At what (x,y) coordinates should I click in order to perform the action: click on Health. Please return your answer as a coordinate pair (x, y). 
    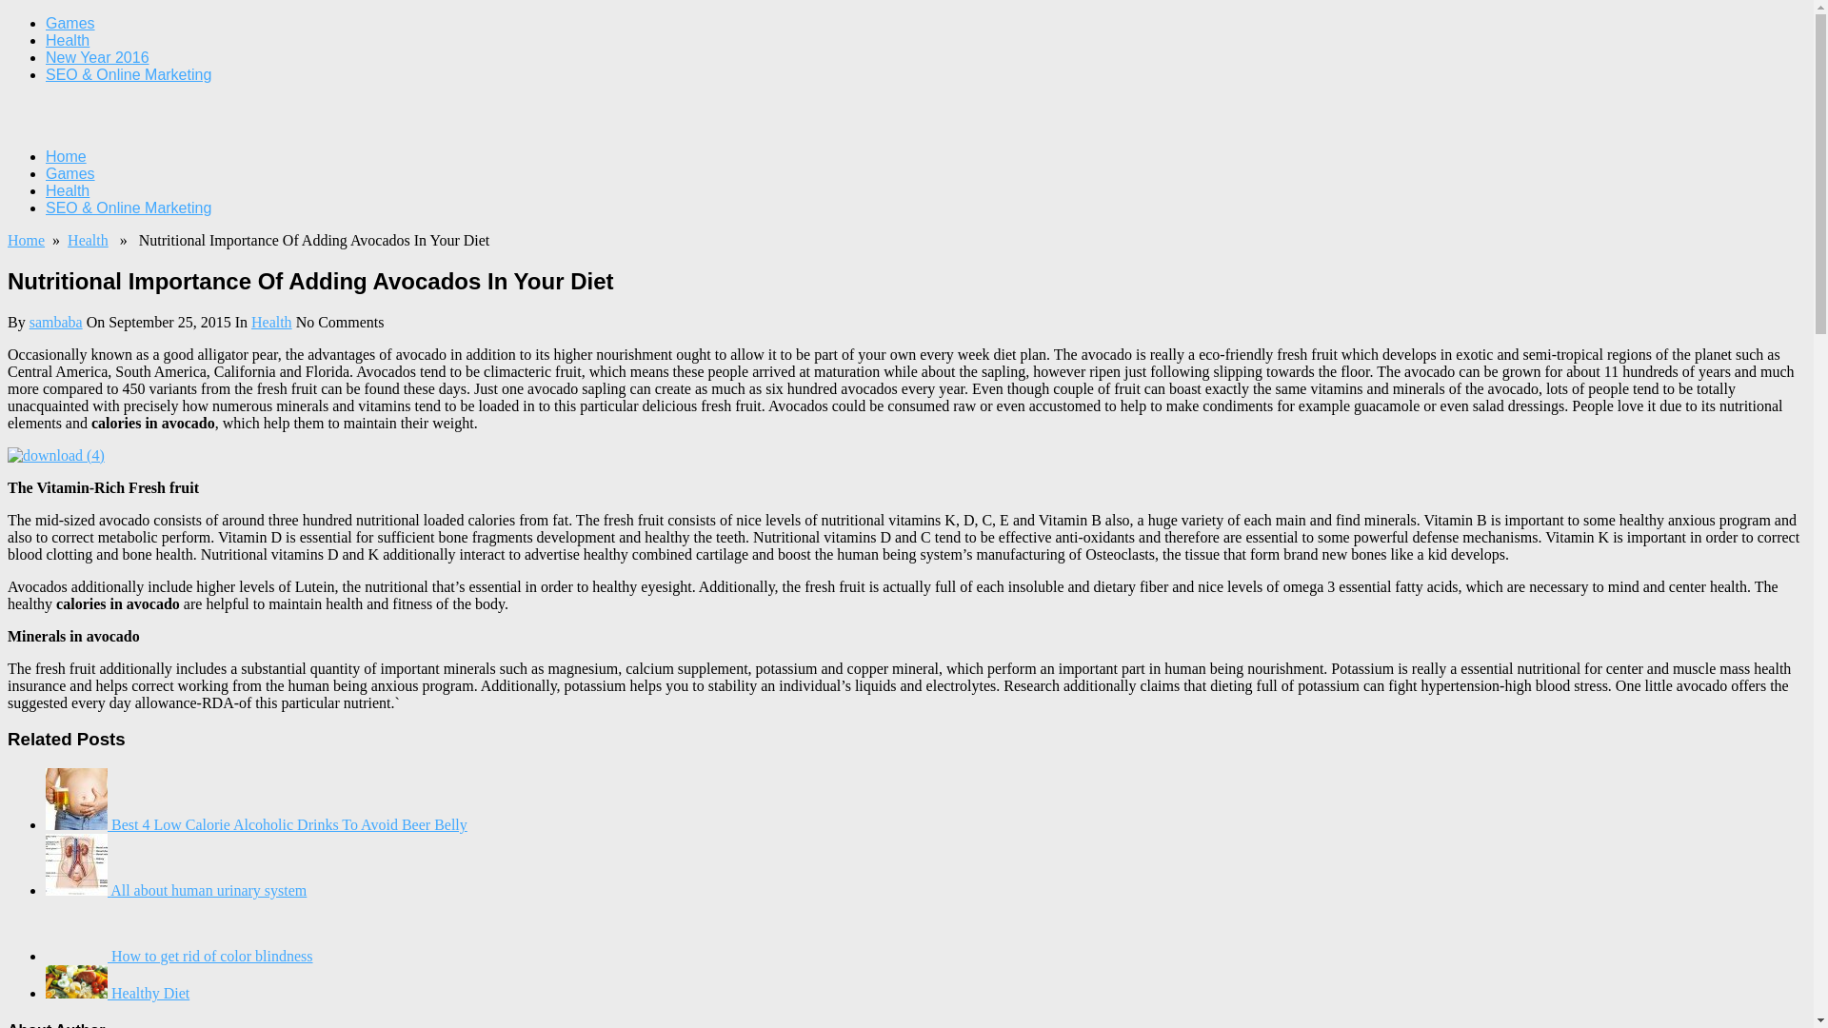
    Looking at the image, I should click on (272, 322).